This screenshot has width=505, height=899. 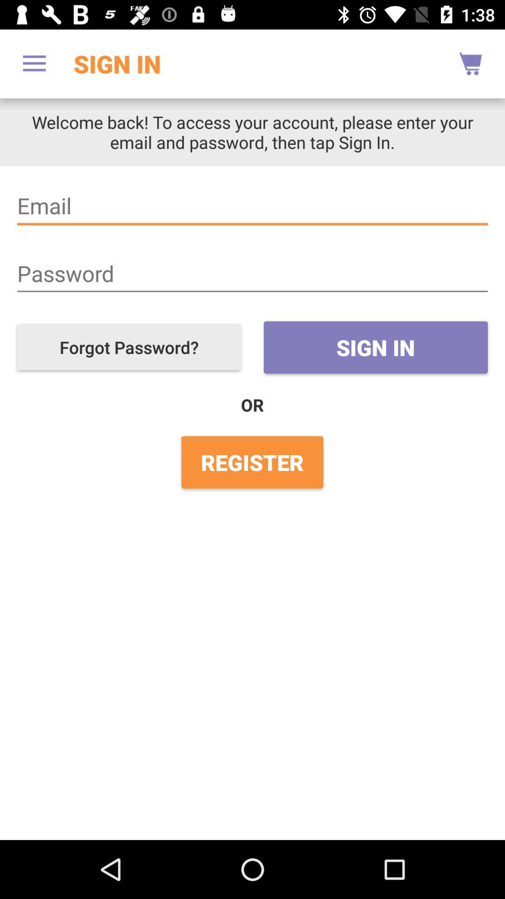 What do you see at coordinates (34, 64) in the screenshot?
I see `launch the item next to the sign in app` at bounding box center [34, 64].